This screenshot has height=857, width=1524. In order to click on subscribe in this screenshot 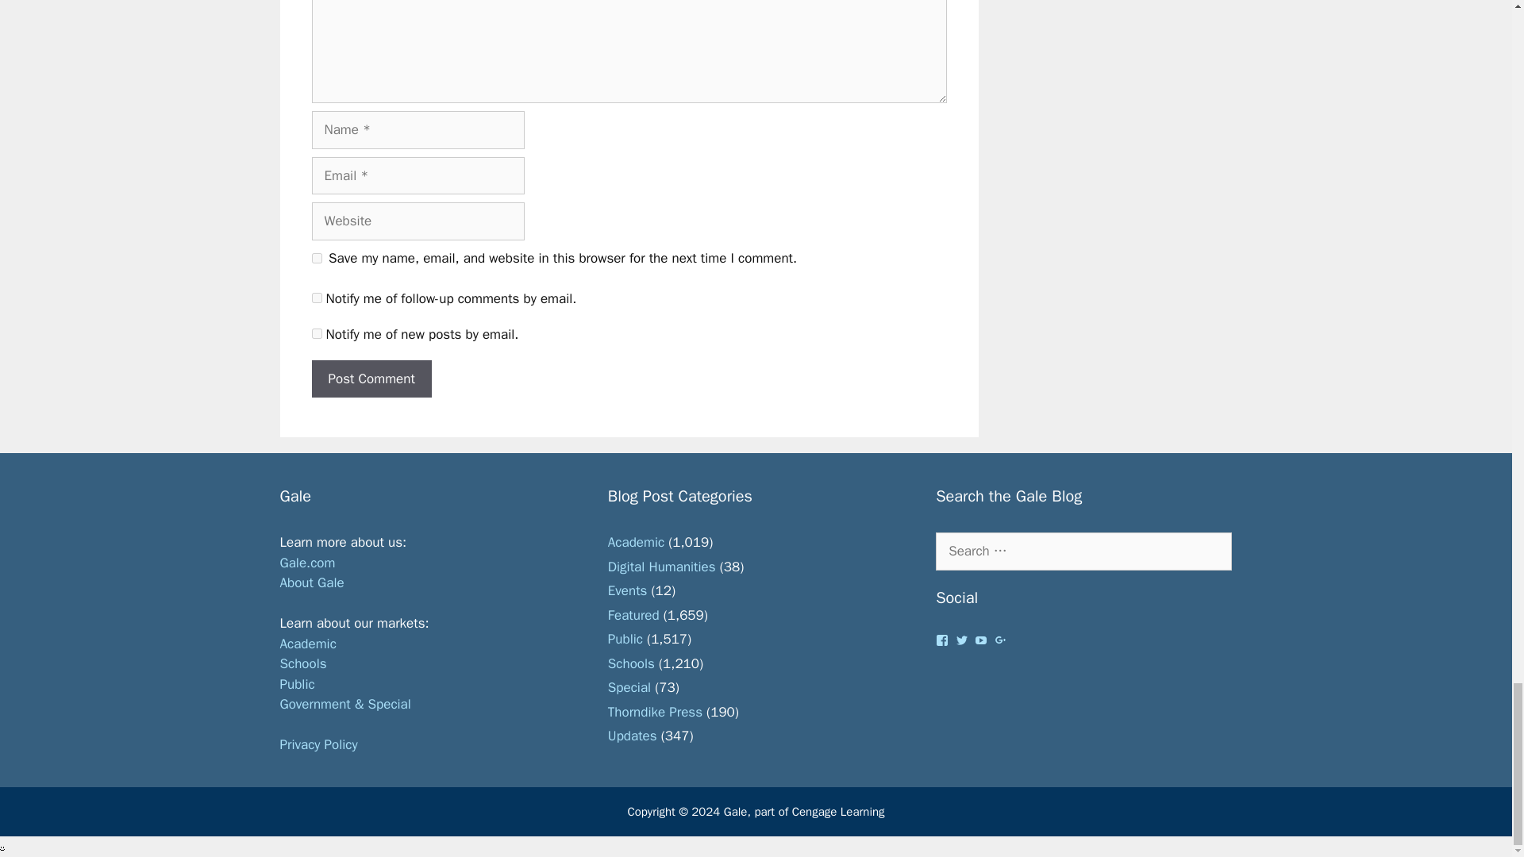, I will do `click(316, 333)`.